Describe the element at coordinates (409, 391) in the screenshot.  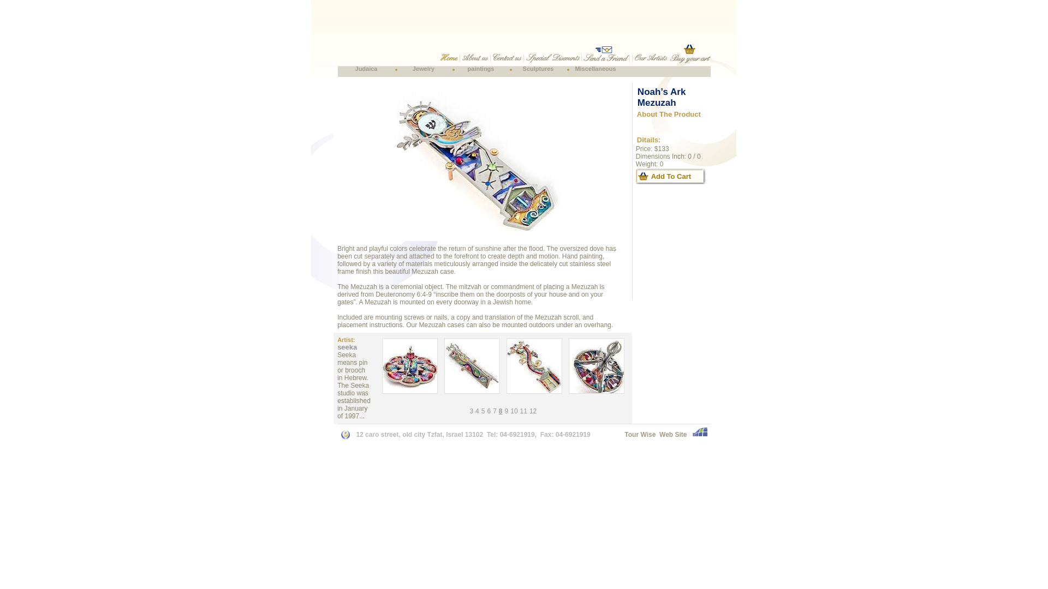
I see `Seeka Dreidel 1` at that location.